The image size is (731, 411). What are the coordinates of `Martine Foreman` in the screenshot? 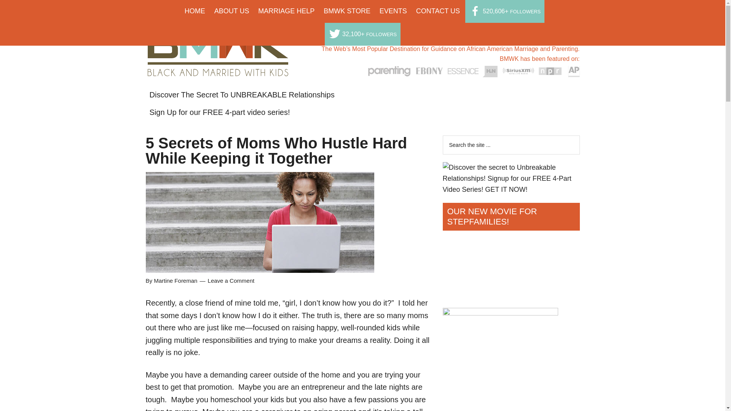 It's located at (175, 281).